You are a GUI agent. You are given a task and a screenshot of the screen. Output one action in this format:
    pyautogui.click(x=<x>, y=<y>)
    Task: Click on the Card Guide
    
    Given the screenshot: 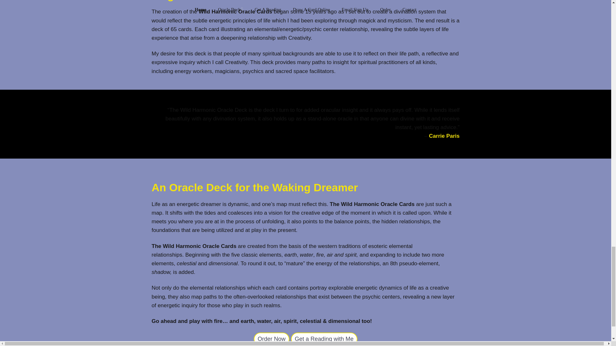 What is the action you would take?
    pyautogui.click(x=271, y=339)
    